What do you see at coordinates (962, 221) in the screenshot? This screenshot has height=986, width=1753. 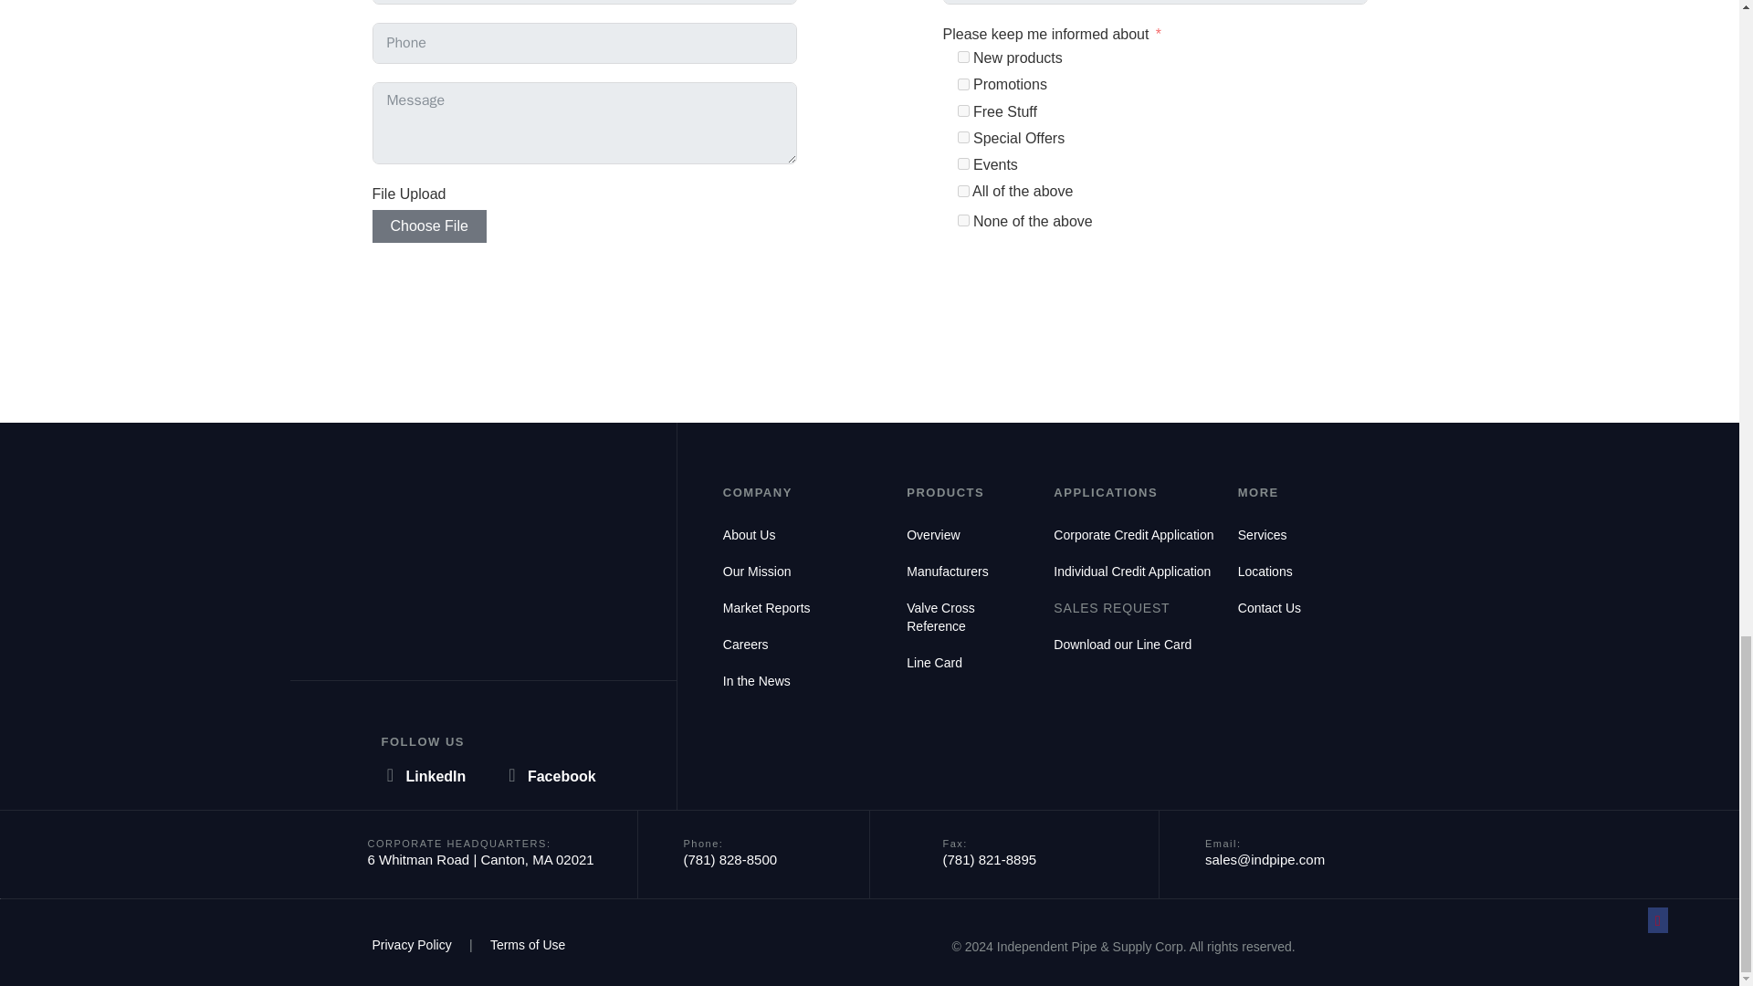 I see `None of the above` at bounding box center [962, 221].